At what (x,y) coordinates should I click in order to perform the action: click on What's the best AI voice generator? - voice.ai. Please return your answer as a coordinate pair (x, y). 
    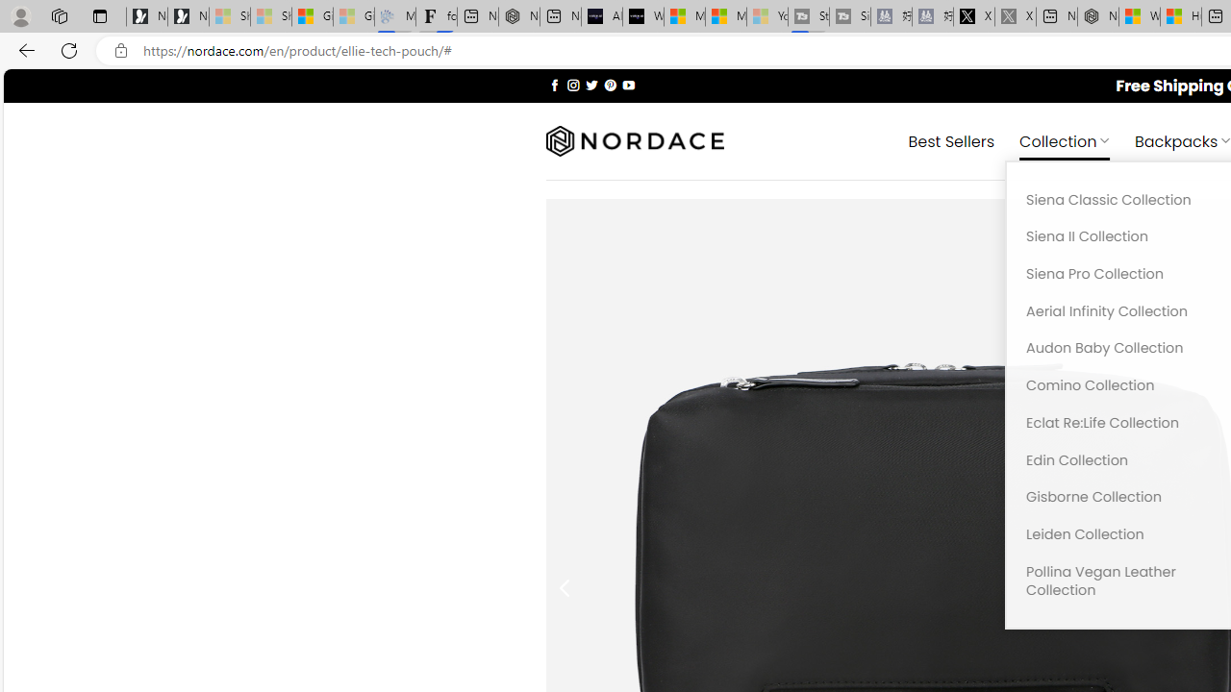
    Looking at the image, I should click on (642, 17).